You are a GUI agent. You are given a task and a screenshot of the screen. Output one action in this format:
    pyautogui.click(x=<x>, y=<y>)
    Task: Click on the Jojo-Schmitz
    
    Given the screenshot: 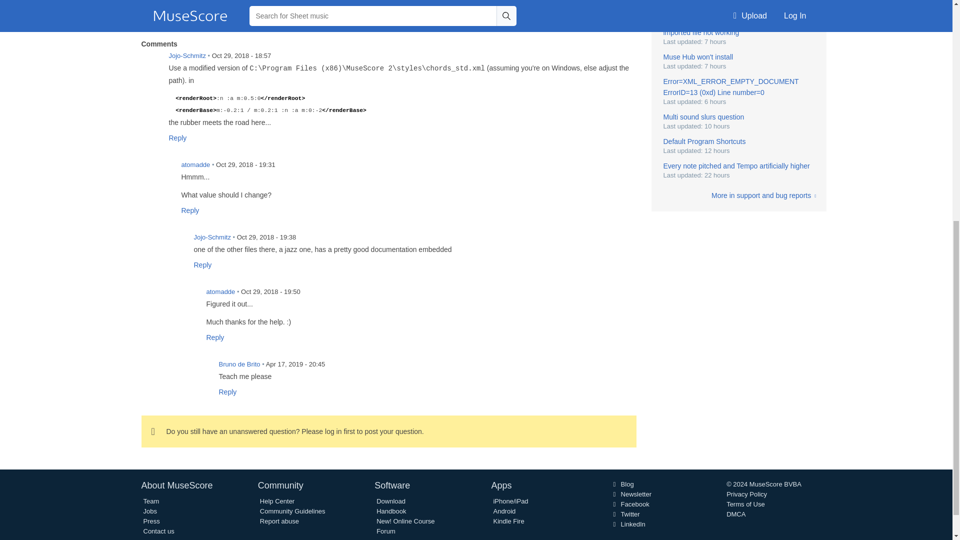 What is the action you would take?
    pyautogui.click(x=176, y=243)
    